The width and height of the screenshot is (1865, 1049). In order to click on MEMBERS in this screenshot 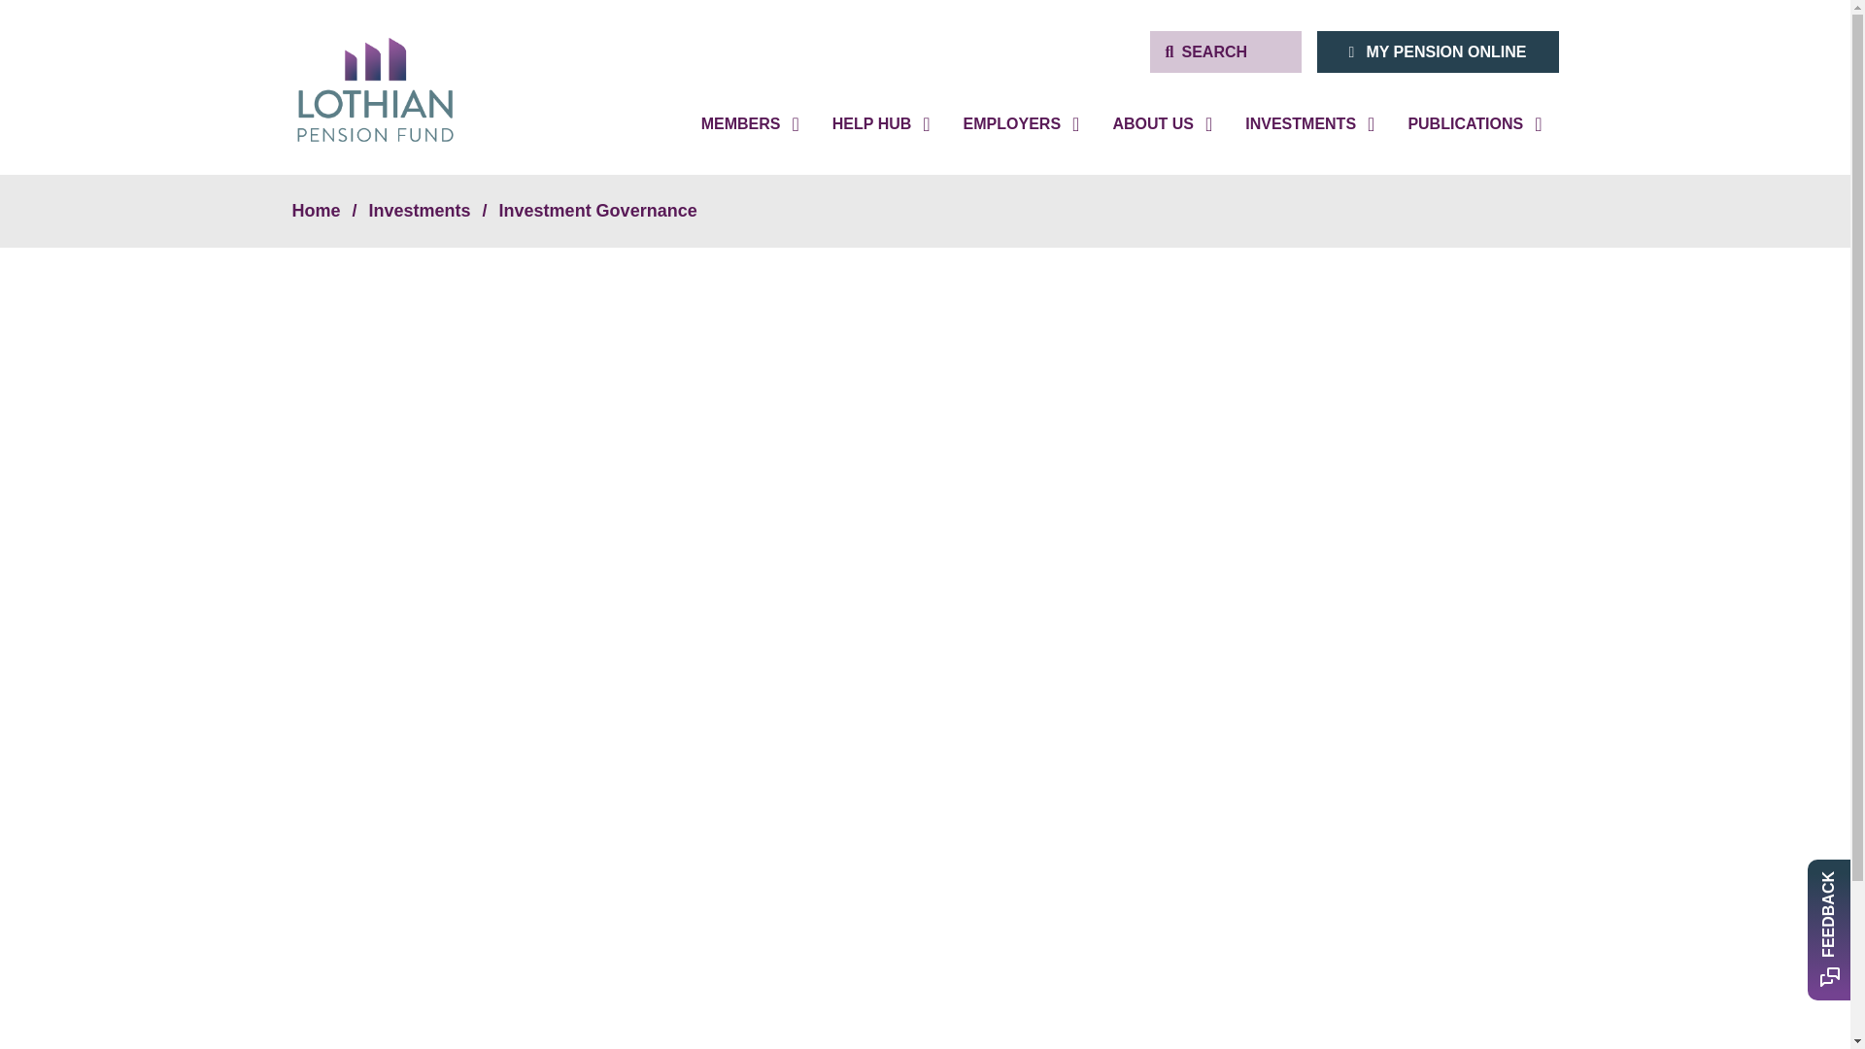, I will do `click(750, 123)`.